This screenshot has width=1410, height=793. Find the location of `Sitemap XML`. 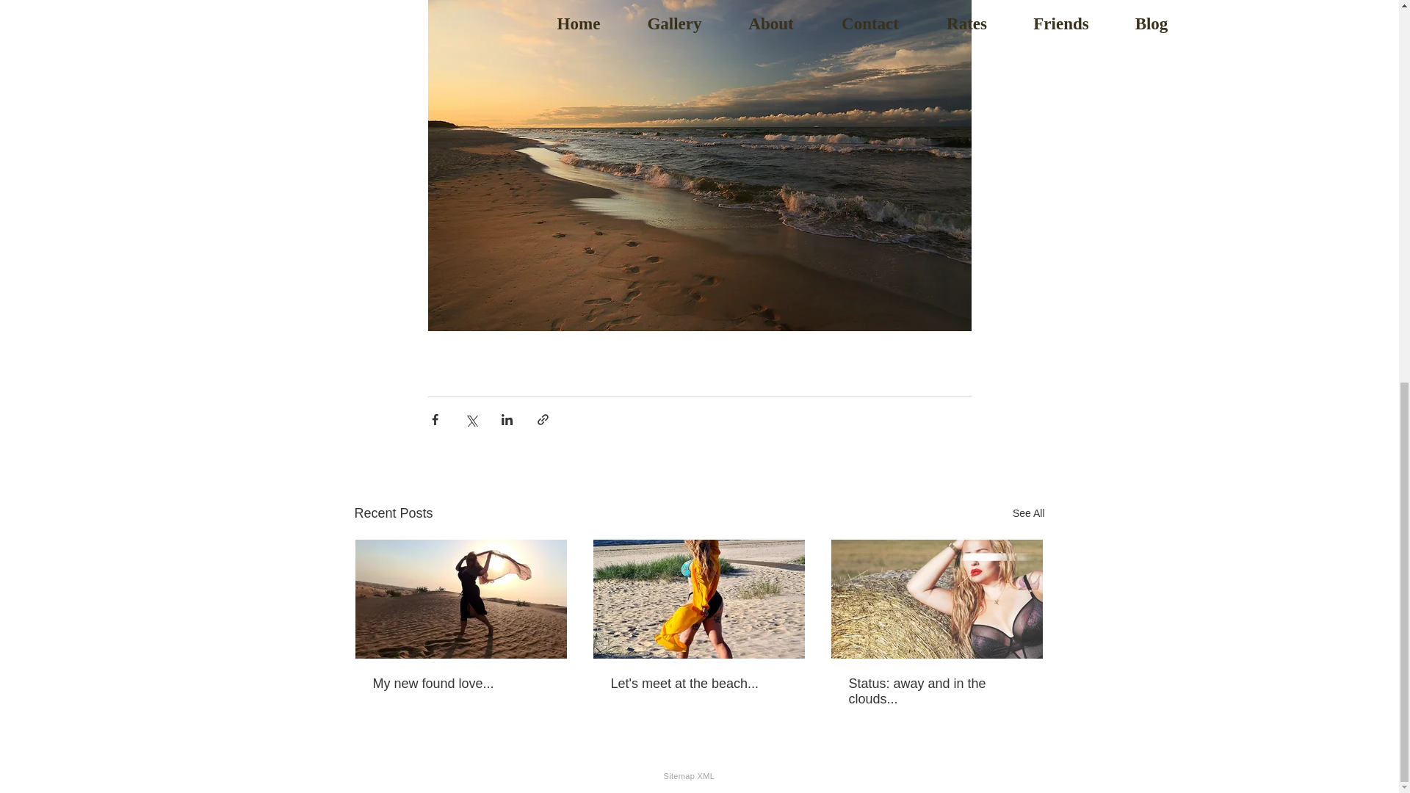

Sitemap XML is located at coordinates (689, 775).